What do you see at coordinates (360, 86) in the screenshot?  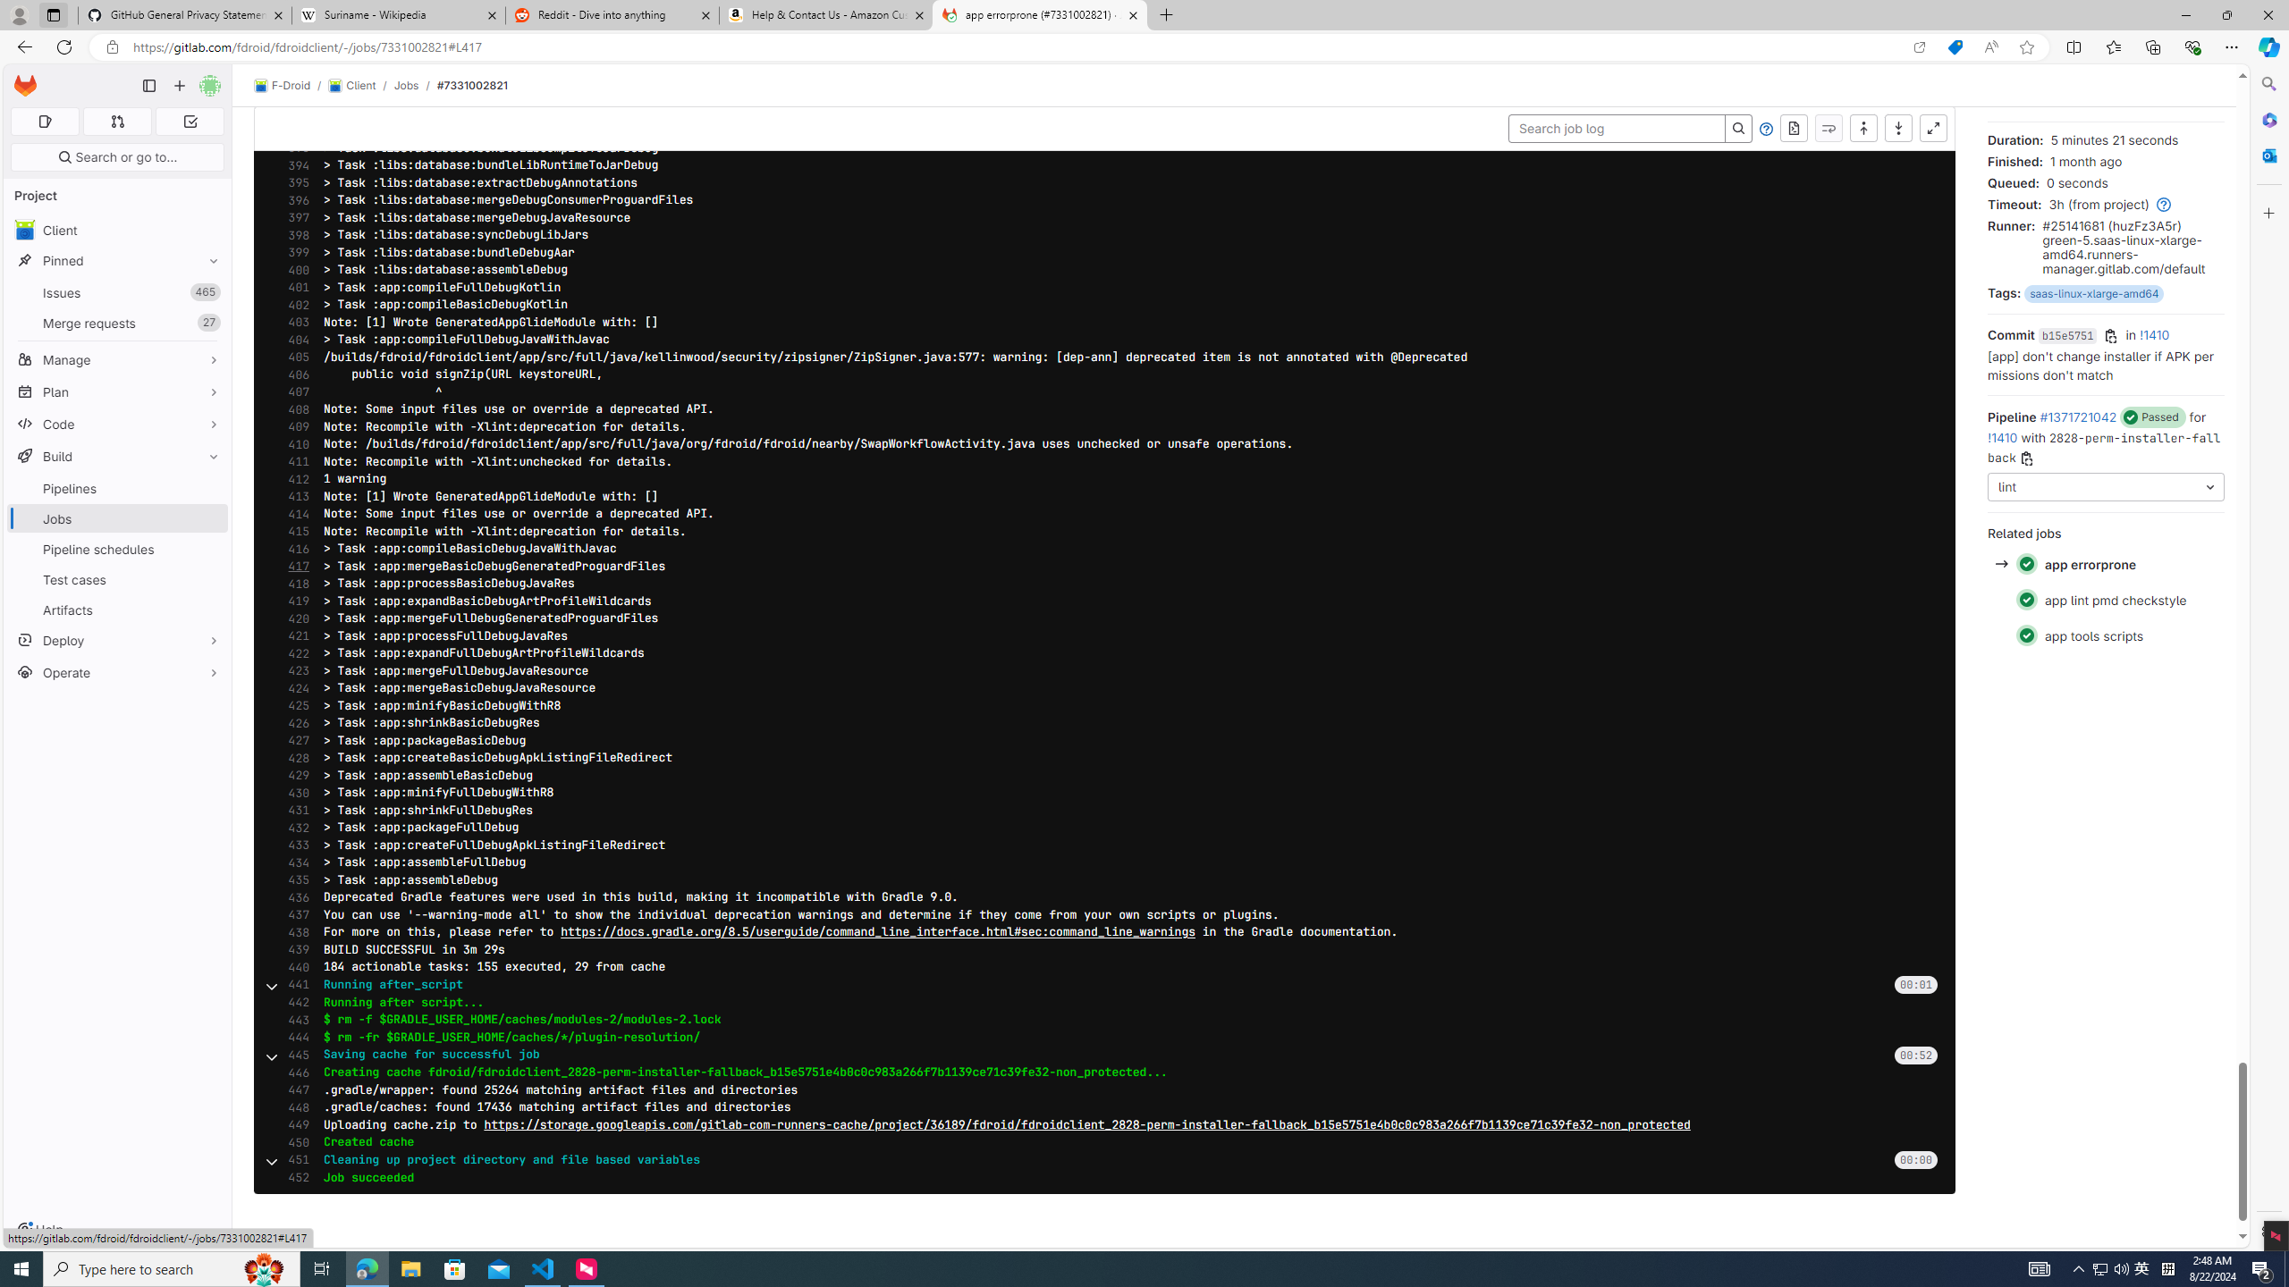 I see `Client/` at bounding box center [360, 86].